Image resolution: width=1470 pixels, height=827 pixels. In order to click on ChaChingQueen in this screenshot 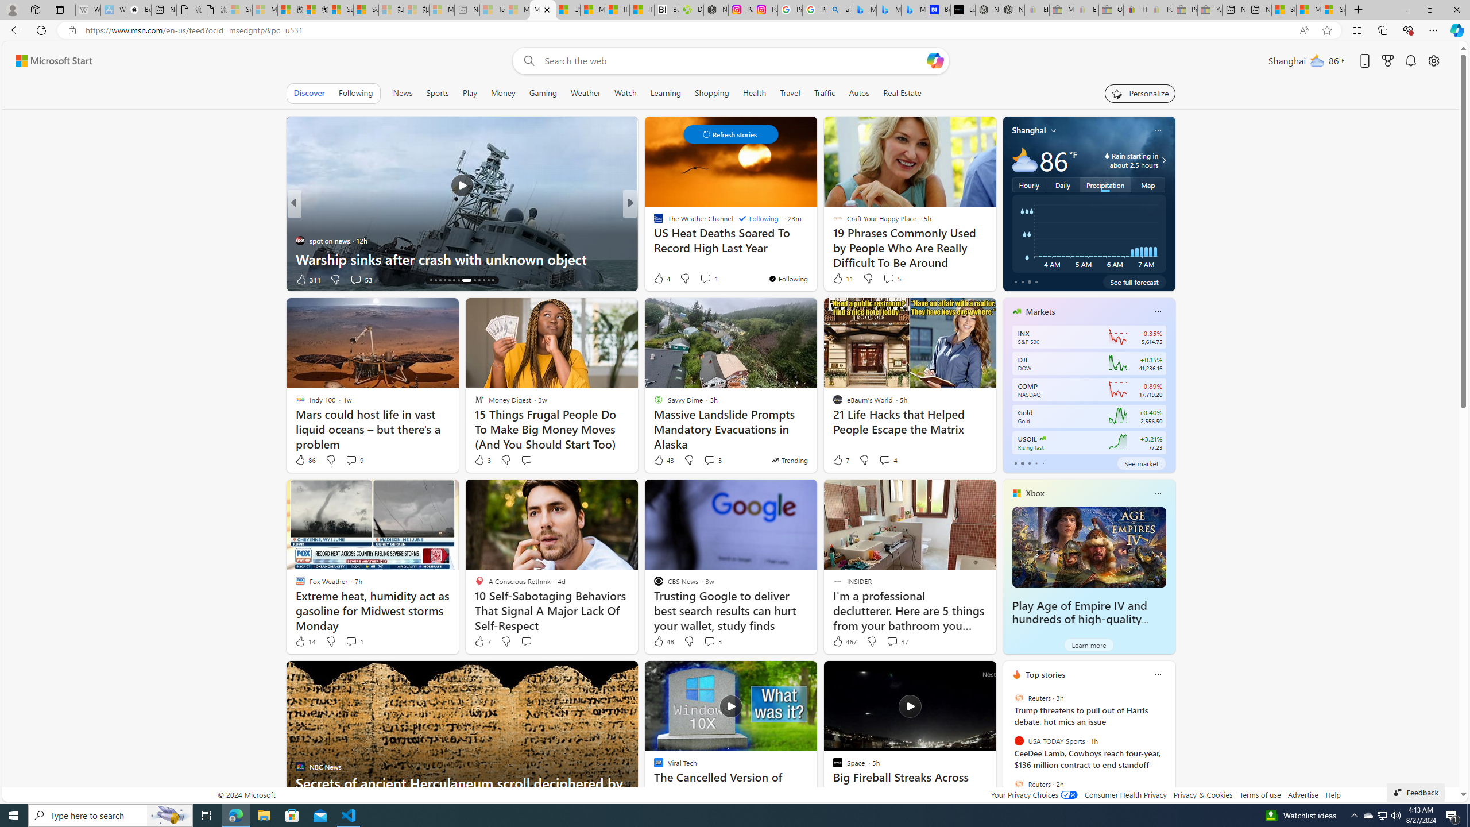, I will do `click(653, 222)`.